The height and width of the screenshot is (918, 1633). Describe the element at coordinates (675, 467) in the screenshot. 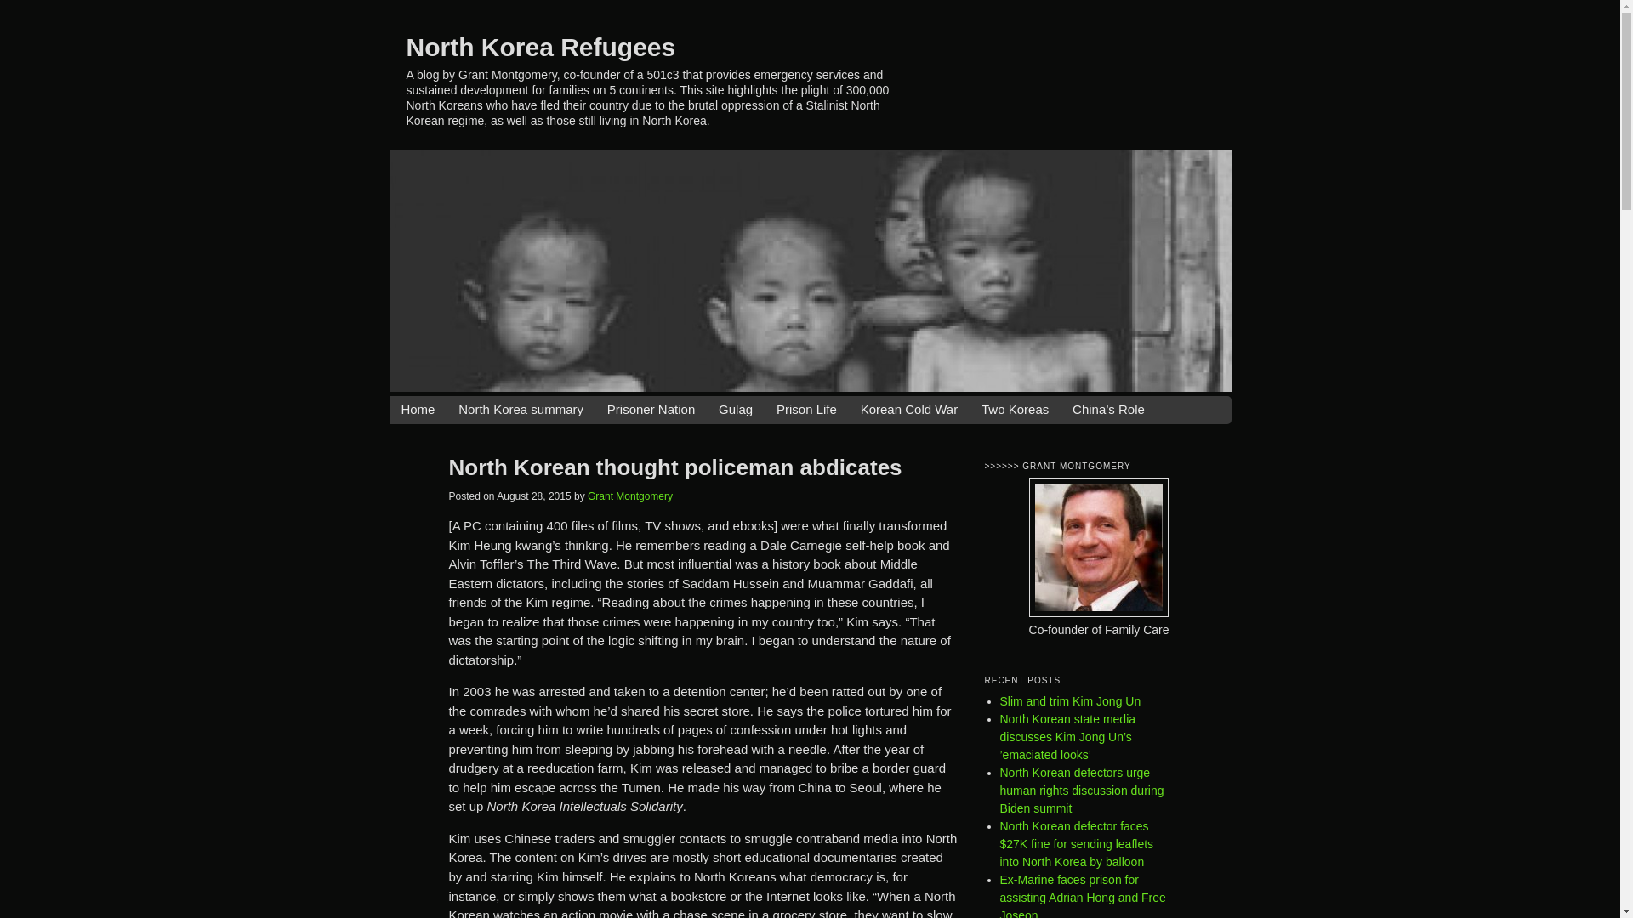

I see `North Korean thought policeman abdicates` at that location.